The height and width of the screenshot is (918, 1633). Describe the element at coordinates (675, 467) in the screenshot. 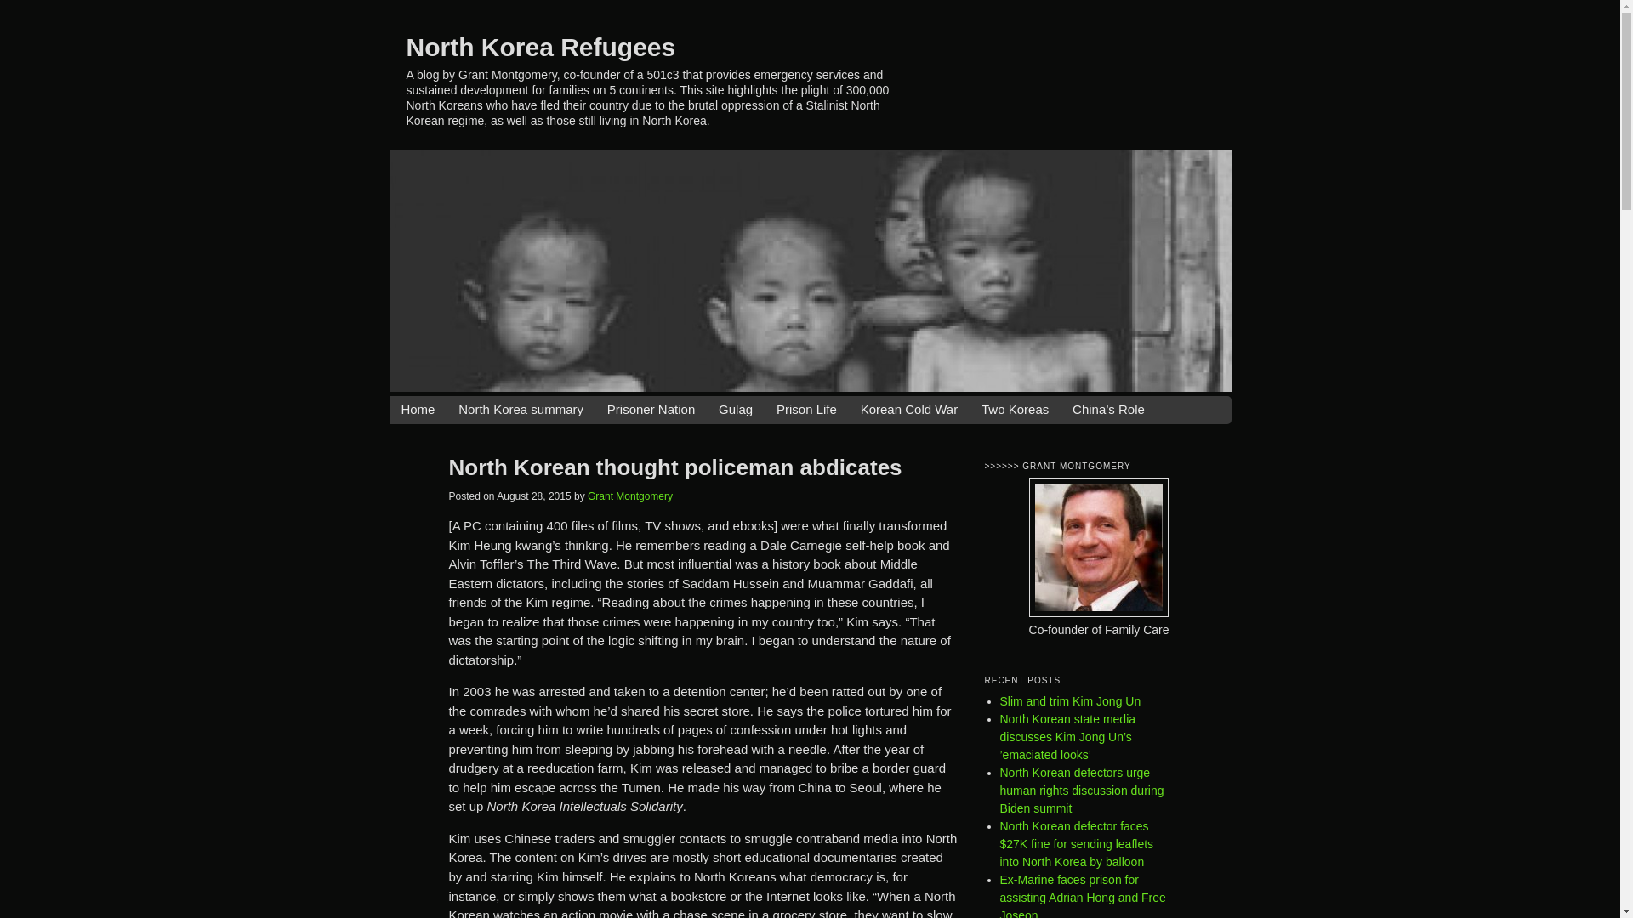

I see `North Korean thought policeman abdicates` at that location.